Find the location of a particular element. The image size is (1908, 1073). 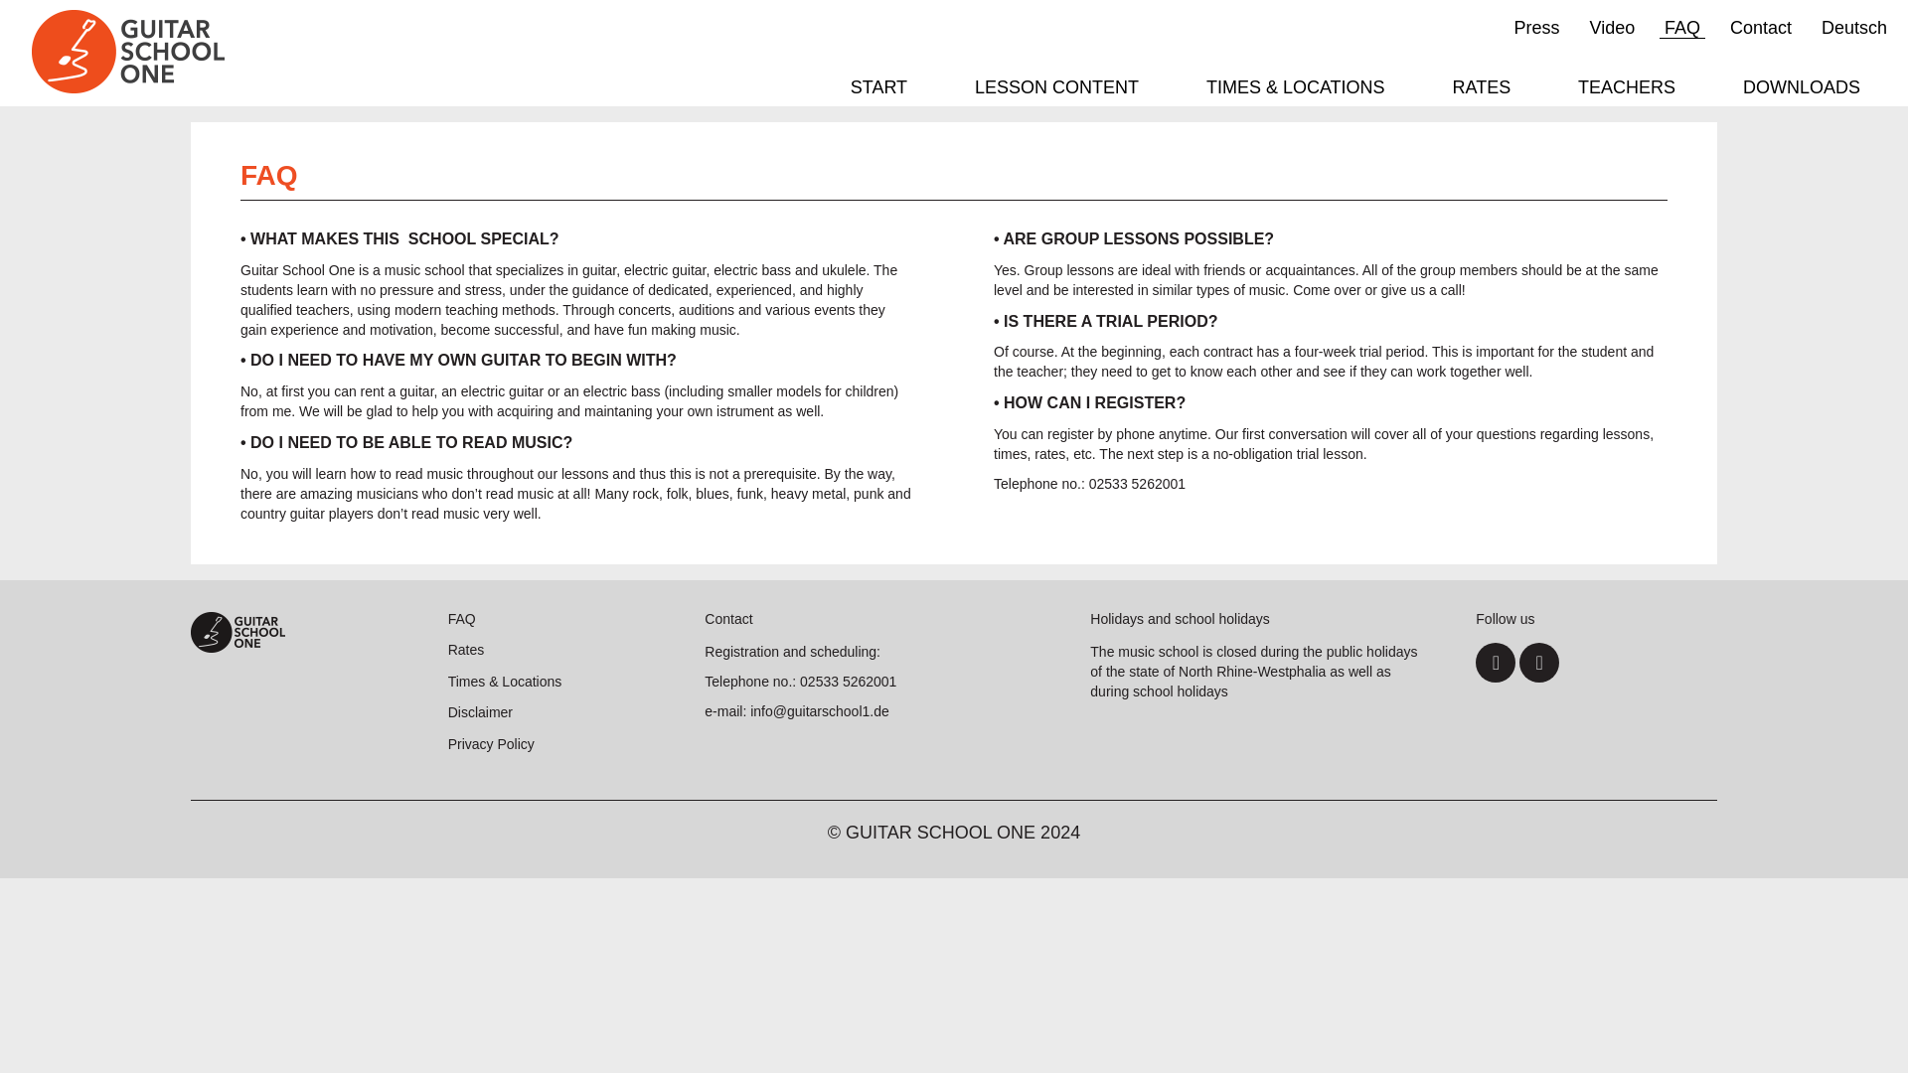

Press is located at coordinates (1536, 28).